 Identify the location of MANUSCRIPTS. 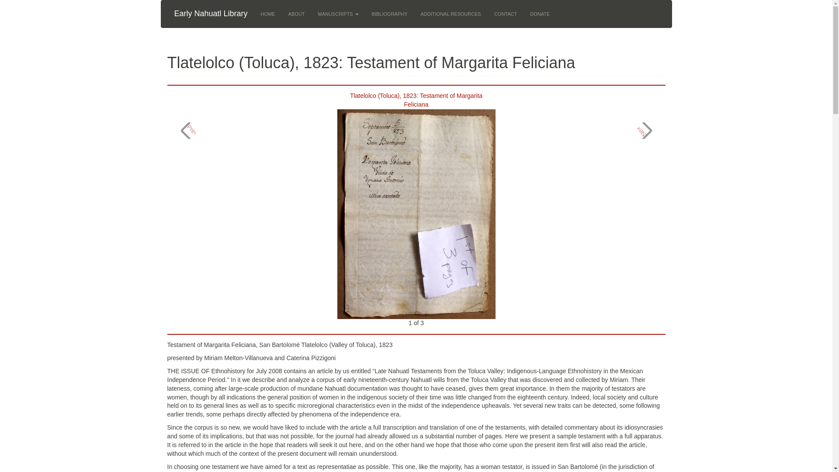
(338, 14).